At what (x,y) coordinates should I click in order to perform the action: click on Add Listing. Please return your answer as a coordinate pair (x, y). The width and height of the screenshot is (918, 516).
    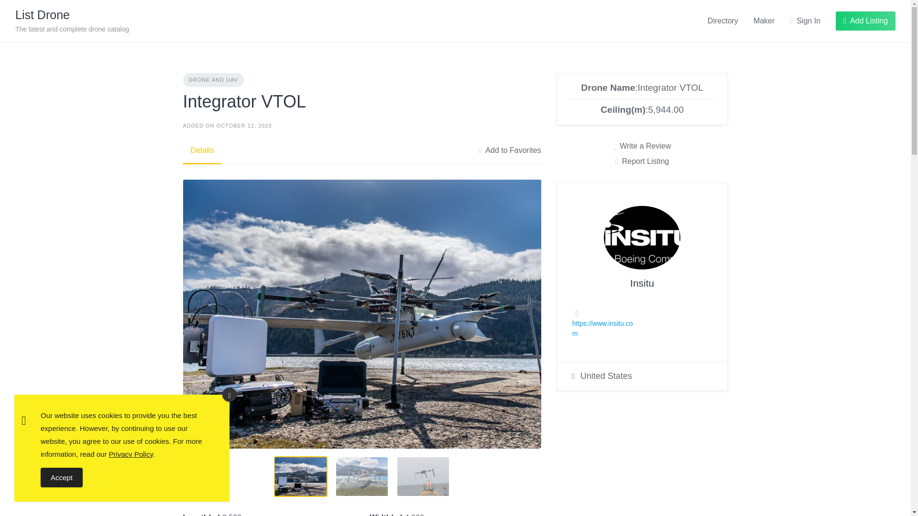
    Looking at the image, I should click on (865, 21).